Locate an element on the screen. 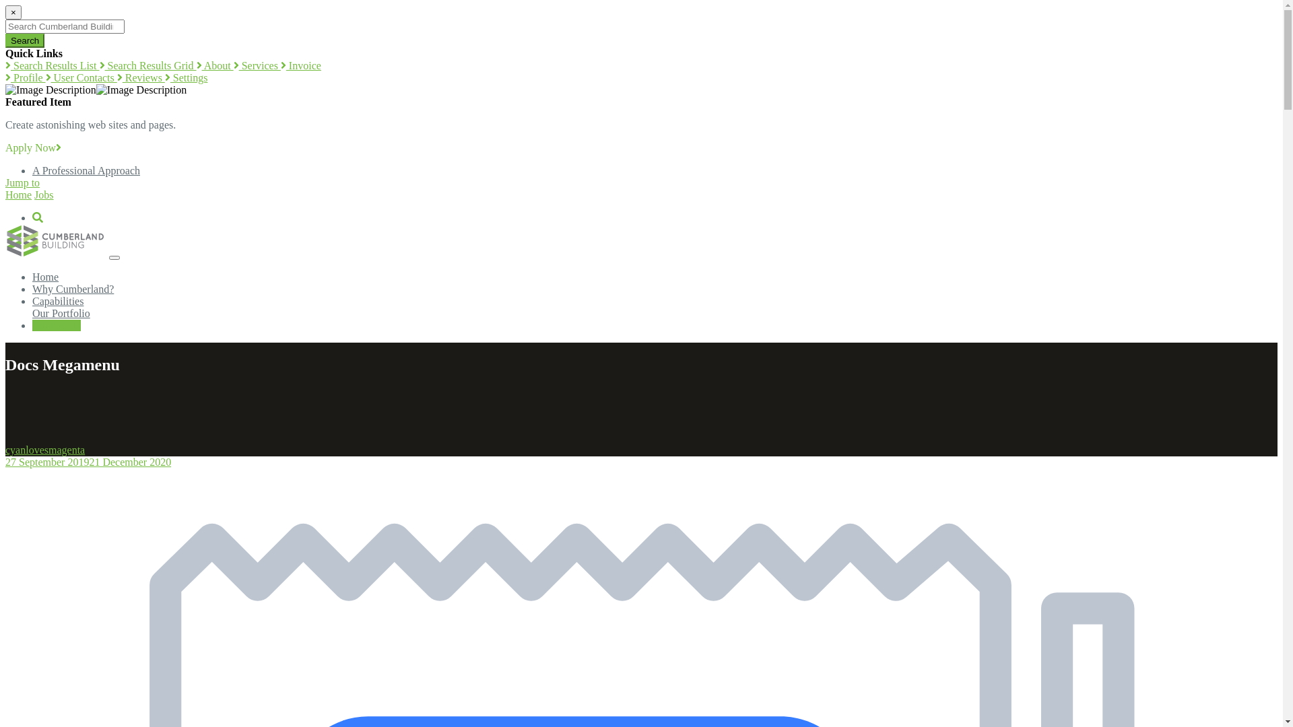  User Contacts is located at coordinates (81, 78).